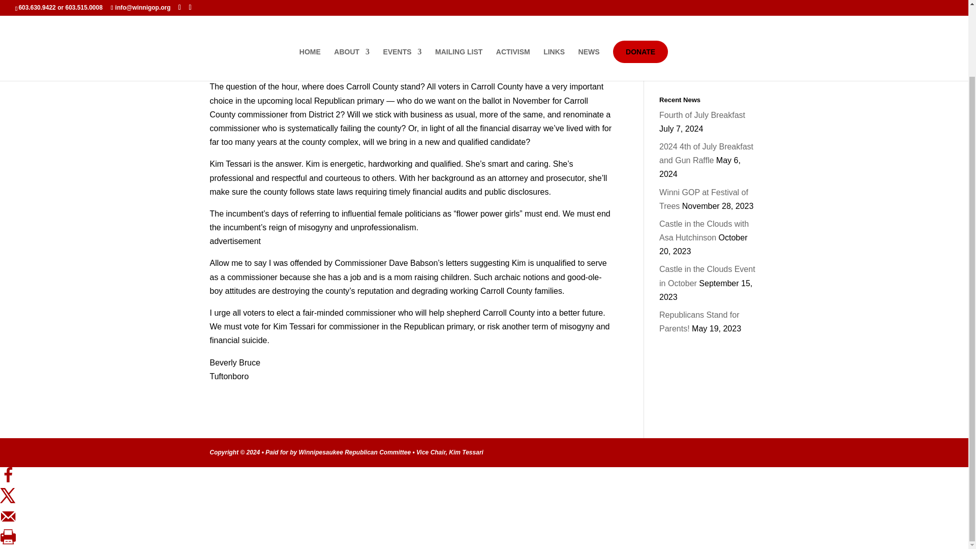 This screenshot has height=549, width=976. Describe the element at coordinates (707, 154) in the screenshot. I see `2024 4th of July Breakfast and Gun Raffle` at that location.